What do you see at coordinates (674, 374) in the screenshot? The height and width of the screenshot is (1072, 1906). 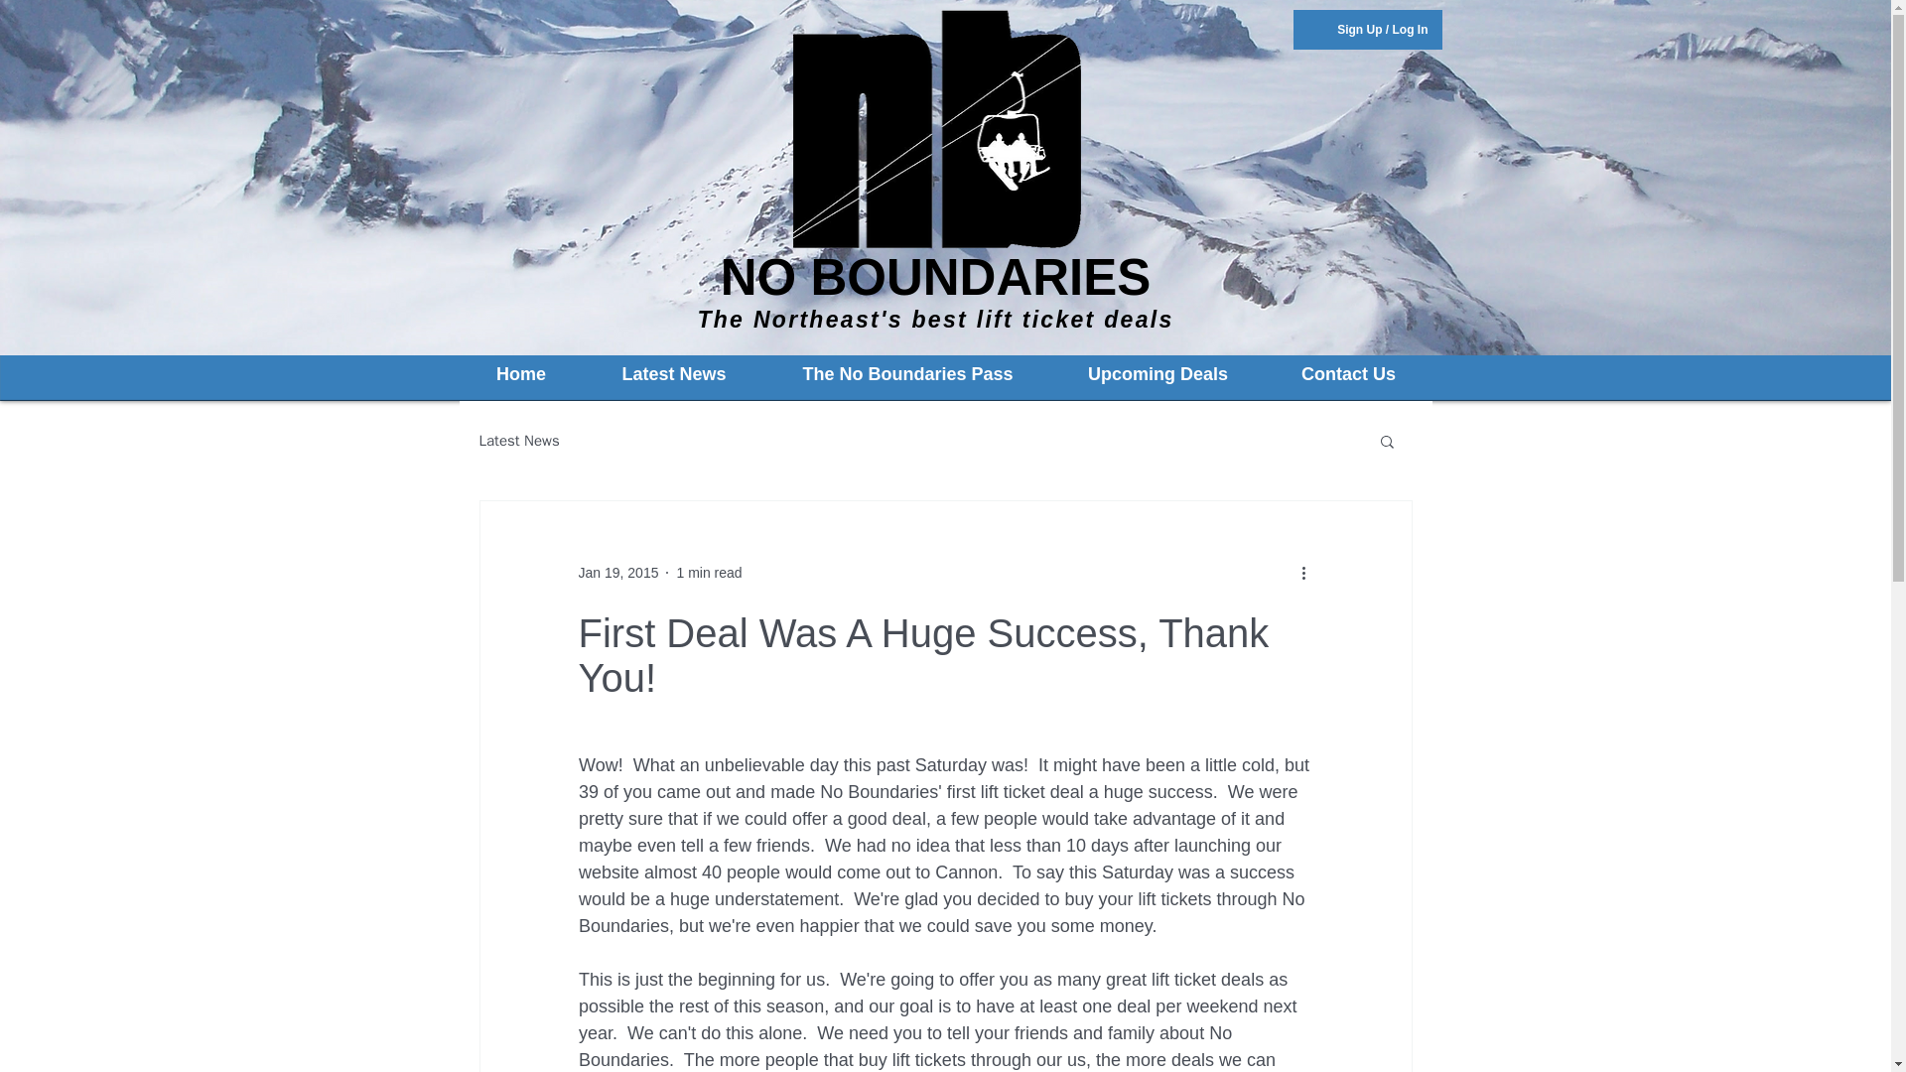 I see `Latest News` at bounding box center [674, 374].